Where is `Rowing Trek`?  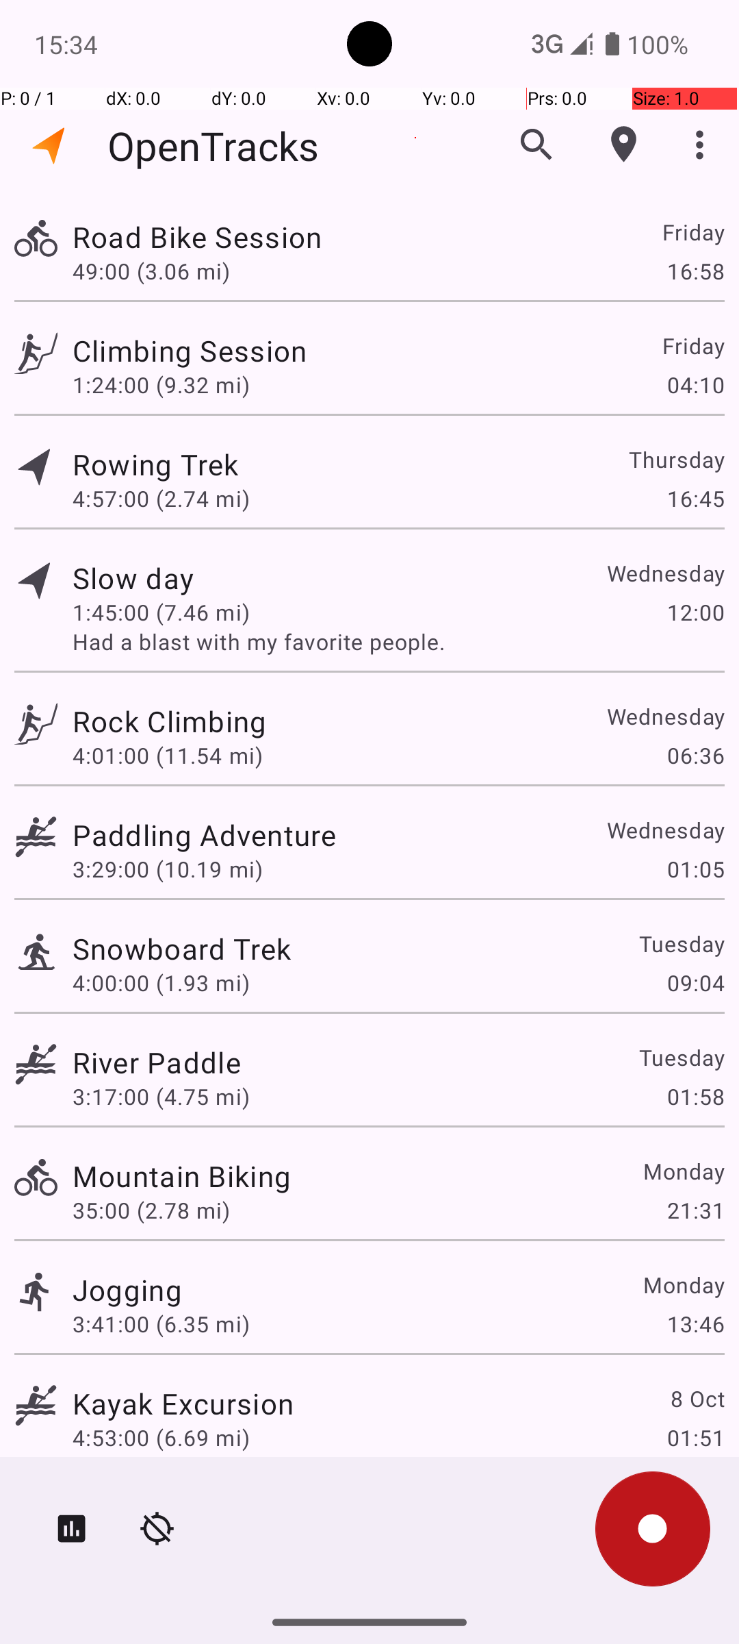
Rowing Trek is located at coordinates (155, 464).